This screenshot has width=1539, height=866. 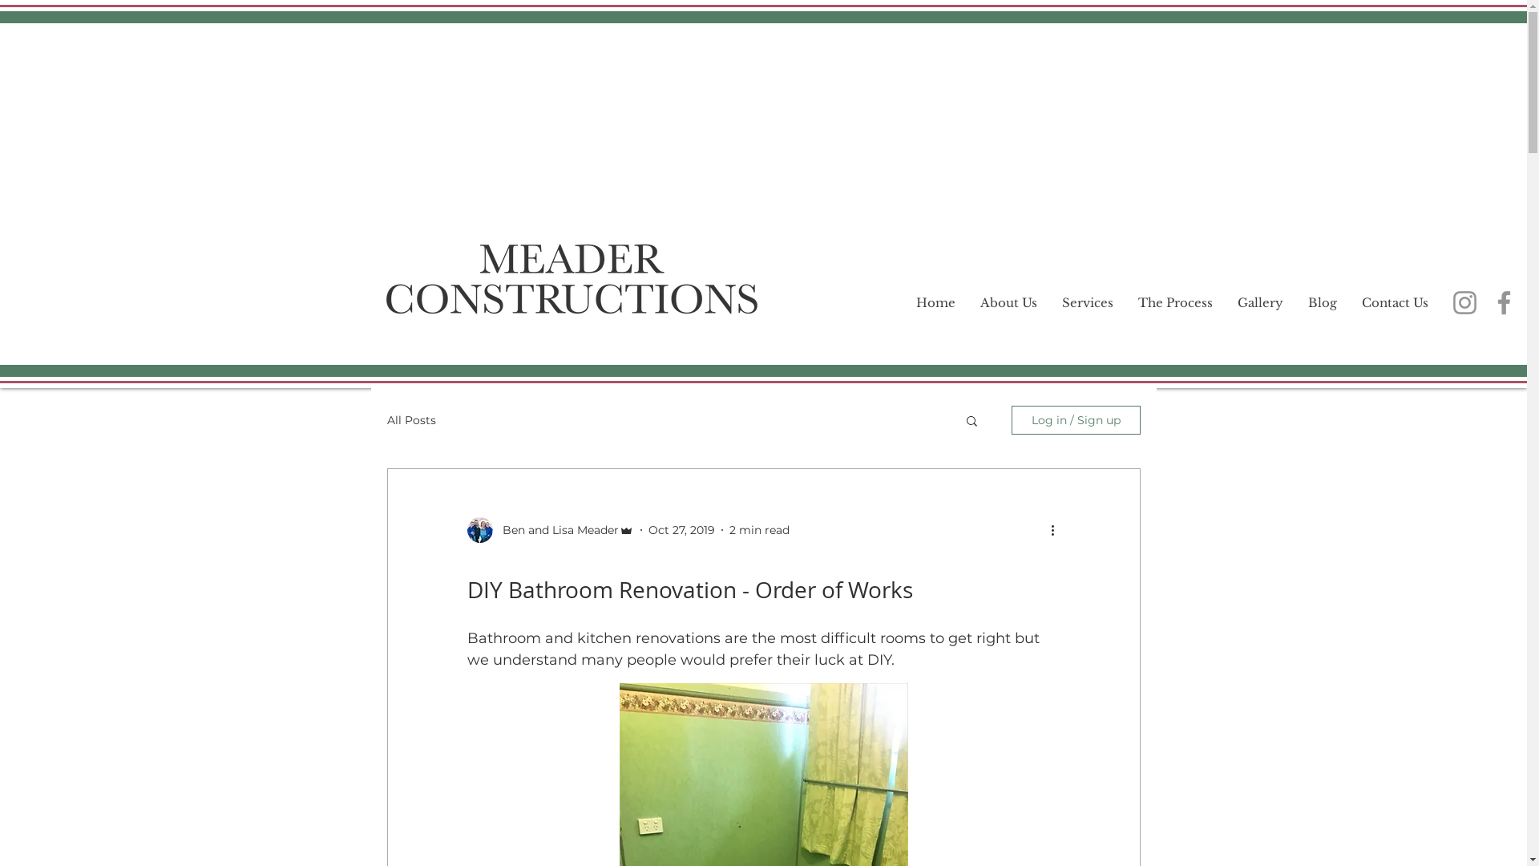 I want to click on The Process, so click(x=1175, y=303).